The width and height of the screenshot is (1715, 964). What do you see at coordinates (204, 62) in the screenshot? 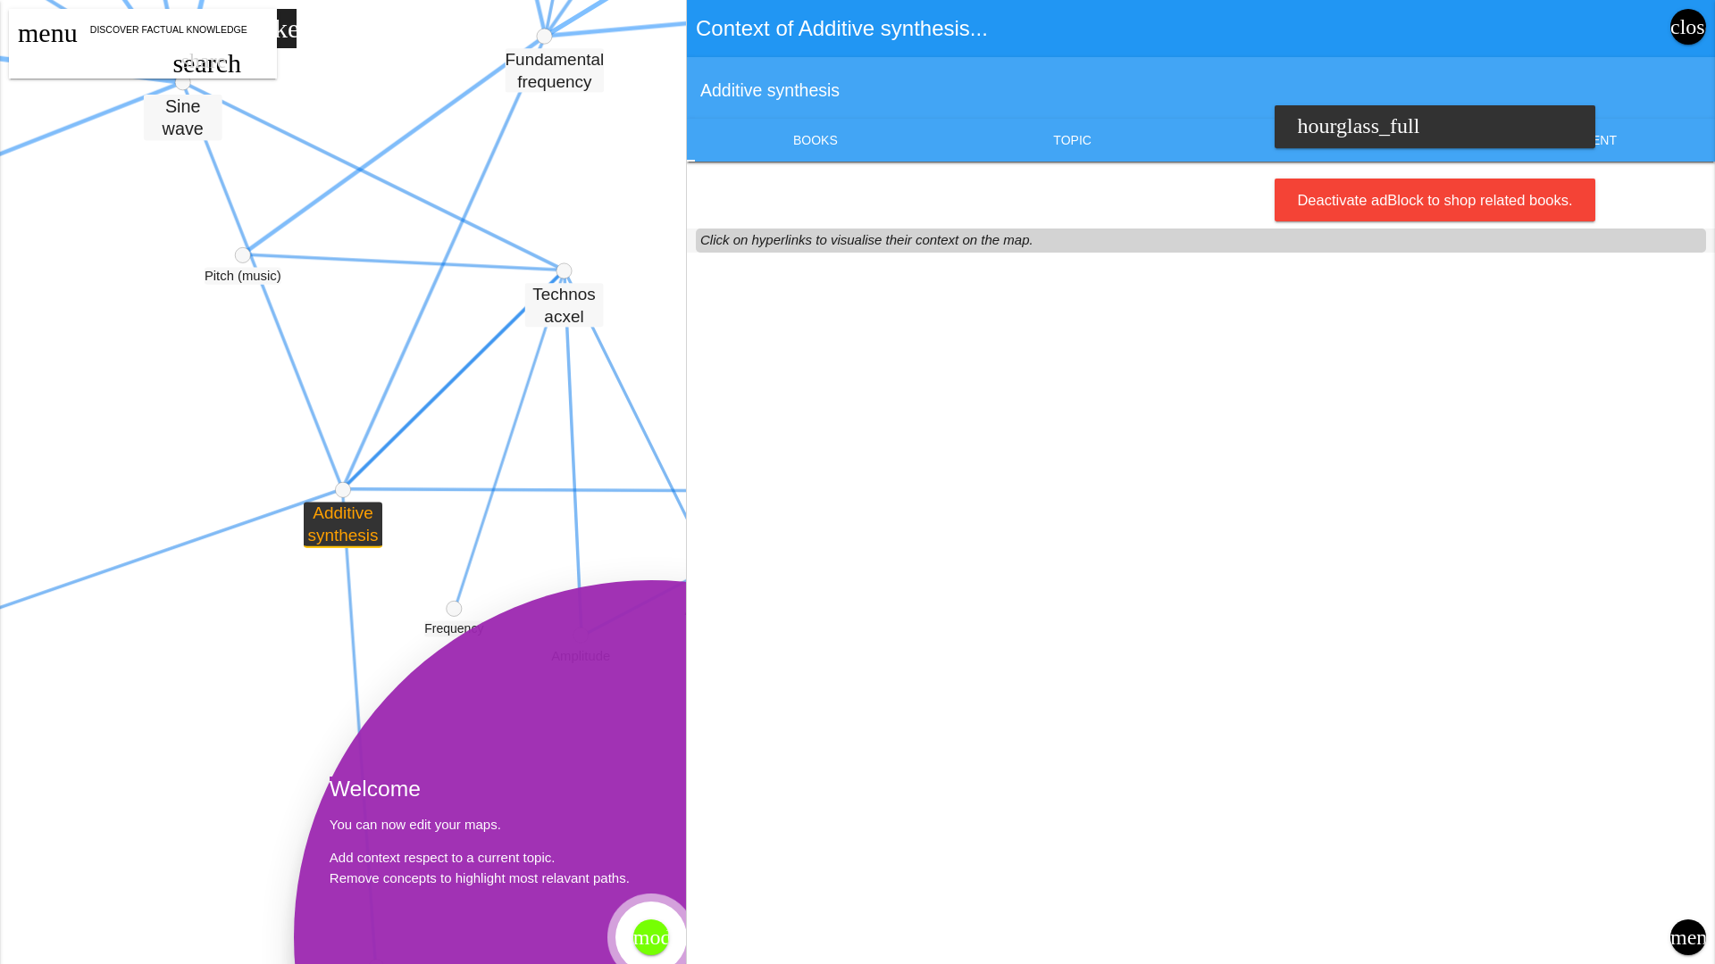
I see `share` at bounding box center [204, 62].